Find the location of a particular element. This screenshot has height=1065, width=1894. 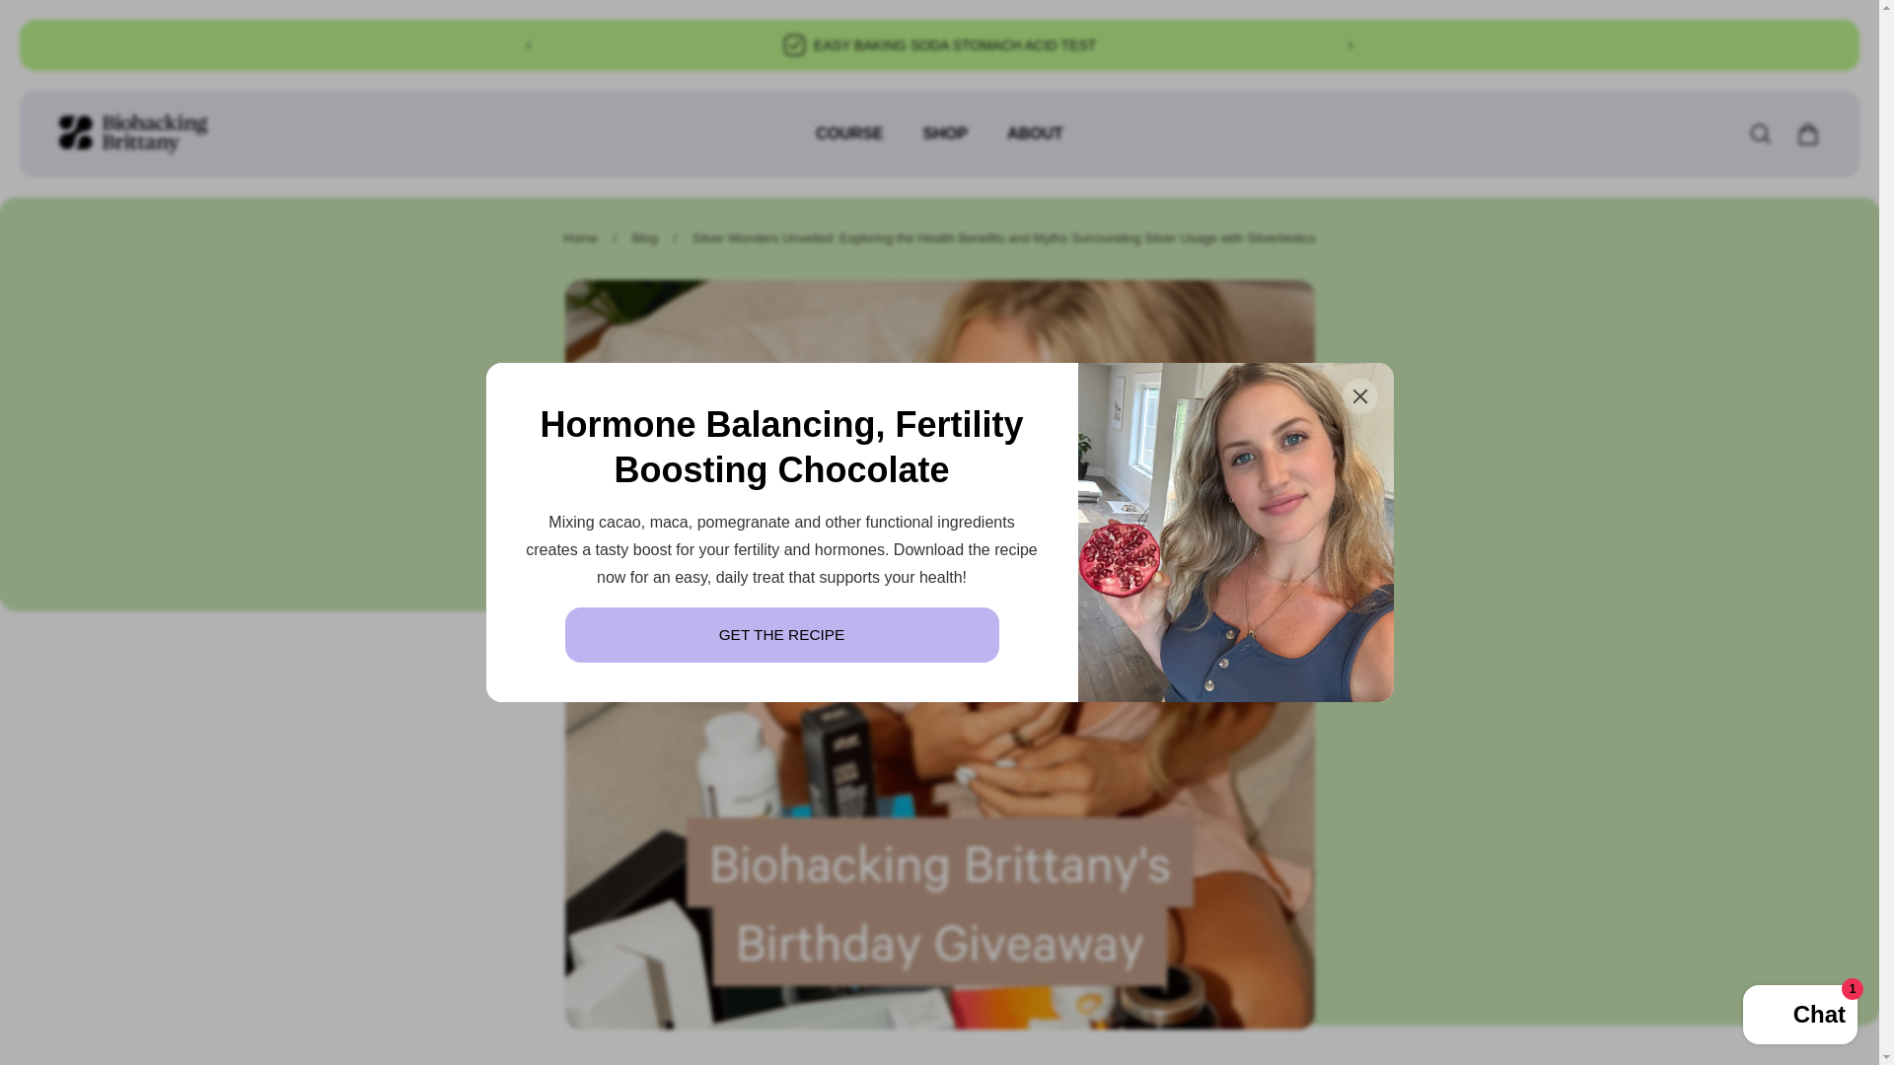

Blog is located at coordinates (645, 239).